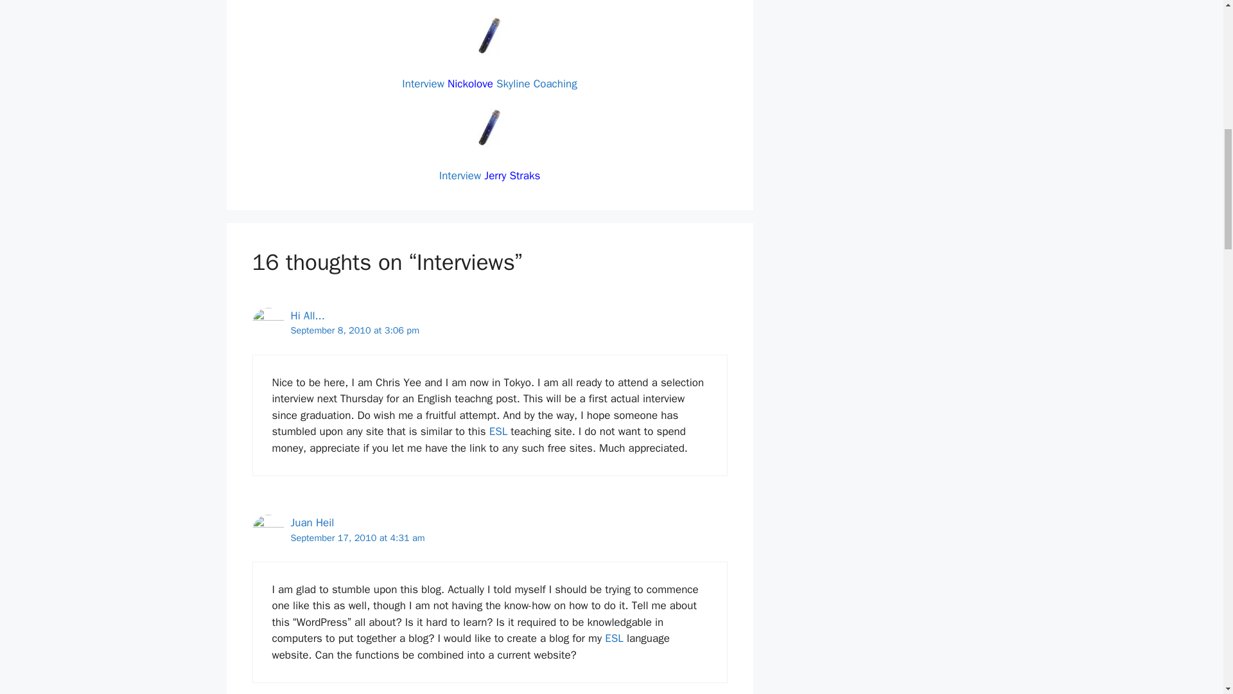 This screenshot has width=1233, height=694. What do you see at coordinates (460, 176) in the screenshot?
I see `Interview` at bounding box center [460, 176].